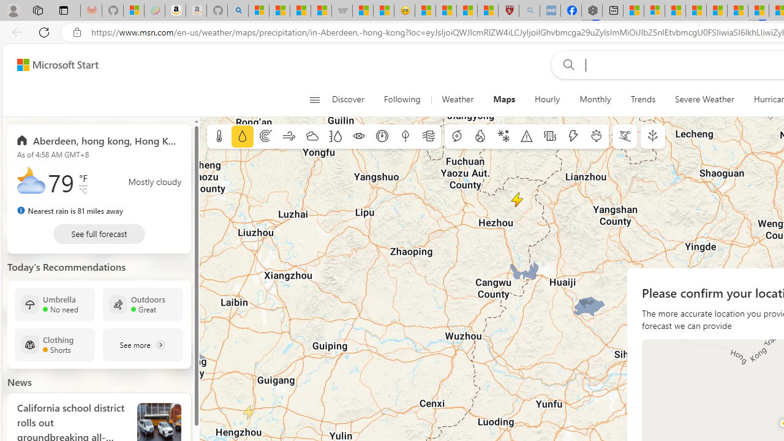  Describe the element at coordinates (348, 99) in the screenshot. I see `Discover` at that location.